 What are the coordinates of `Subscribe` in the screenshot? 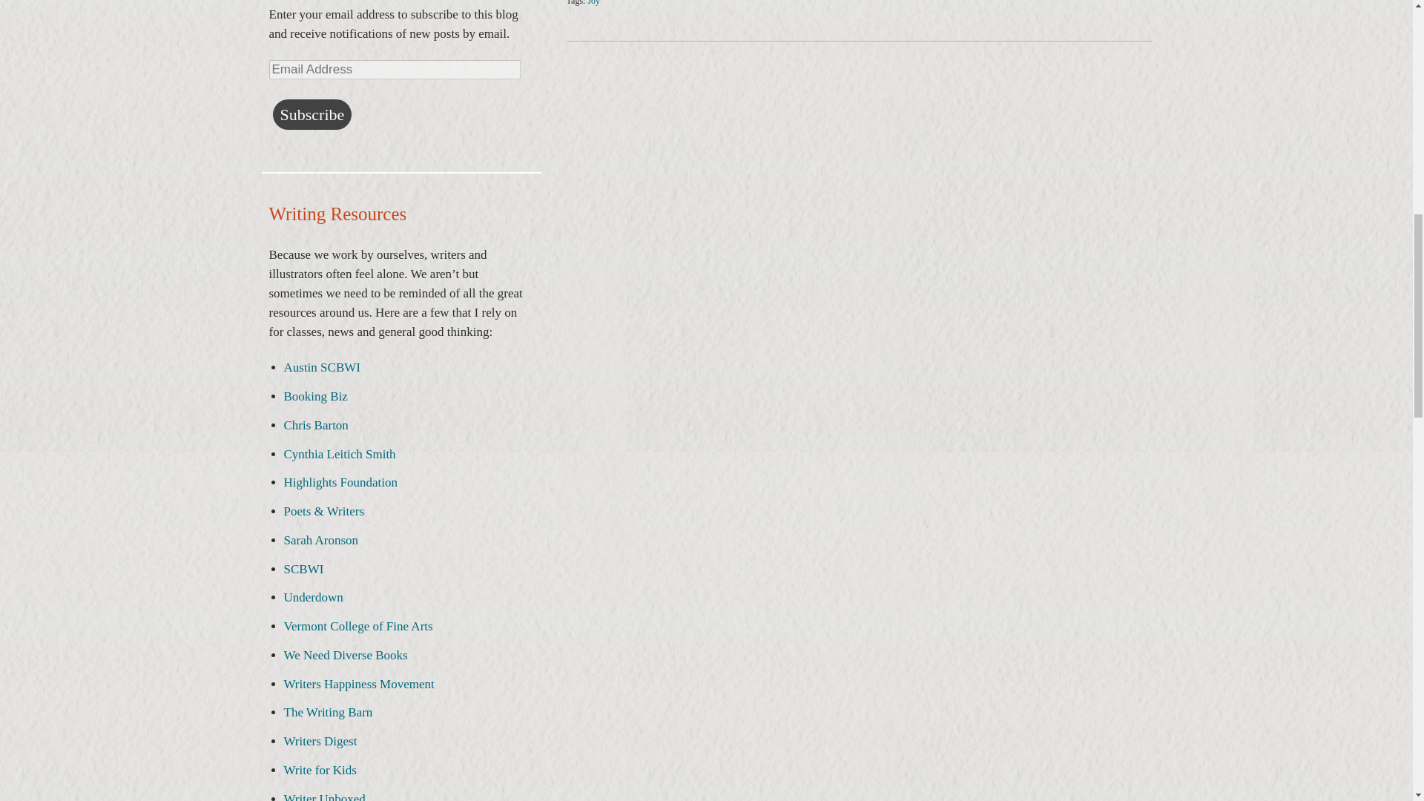 It's located at (312, 114).